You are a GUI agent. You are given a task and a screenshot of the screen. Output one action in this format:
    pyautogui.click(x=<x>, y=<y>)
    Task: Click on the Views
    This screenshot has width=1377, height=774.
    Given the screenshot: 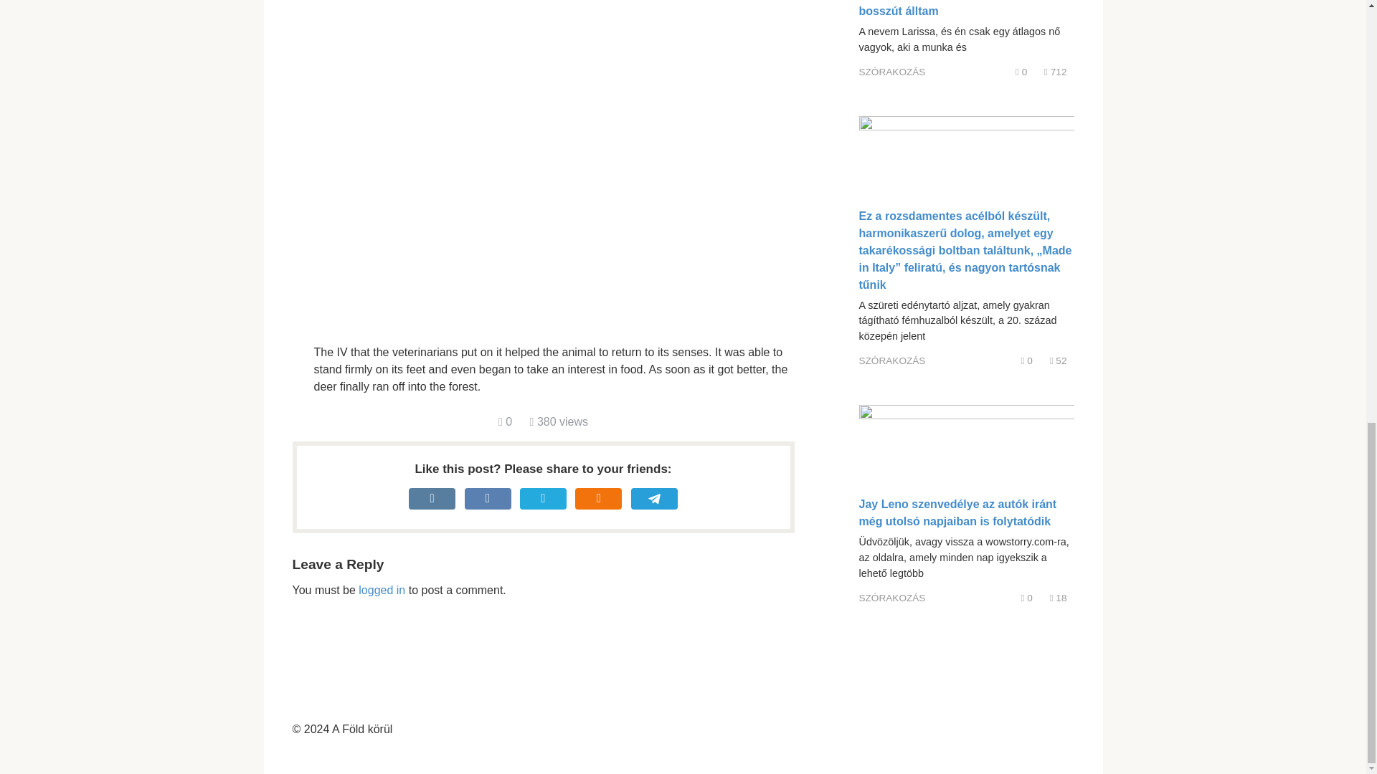 What is the action you would take?
    pyautogui.click(x=1059, y=360)
    